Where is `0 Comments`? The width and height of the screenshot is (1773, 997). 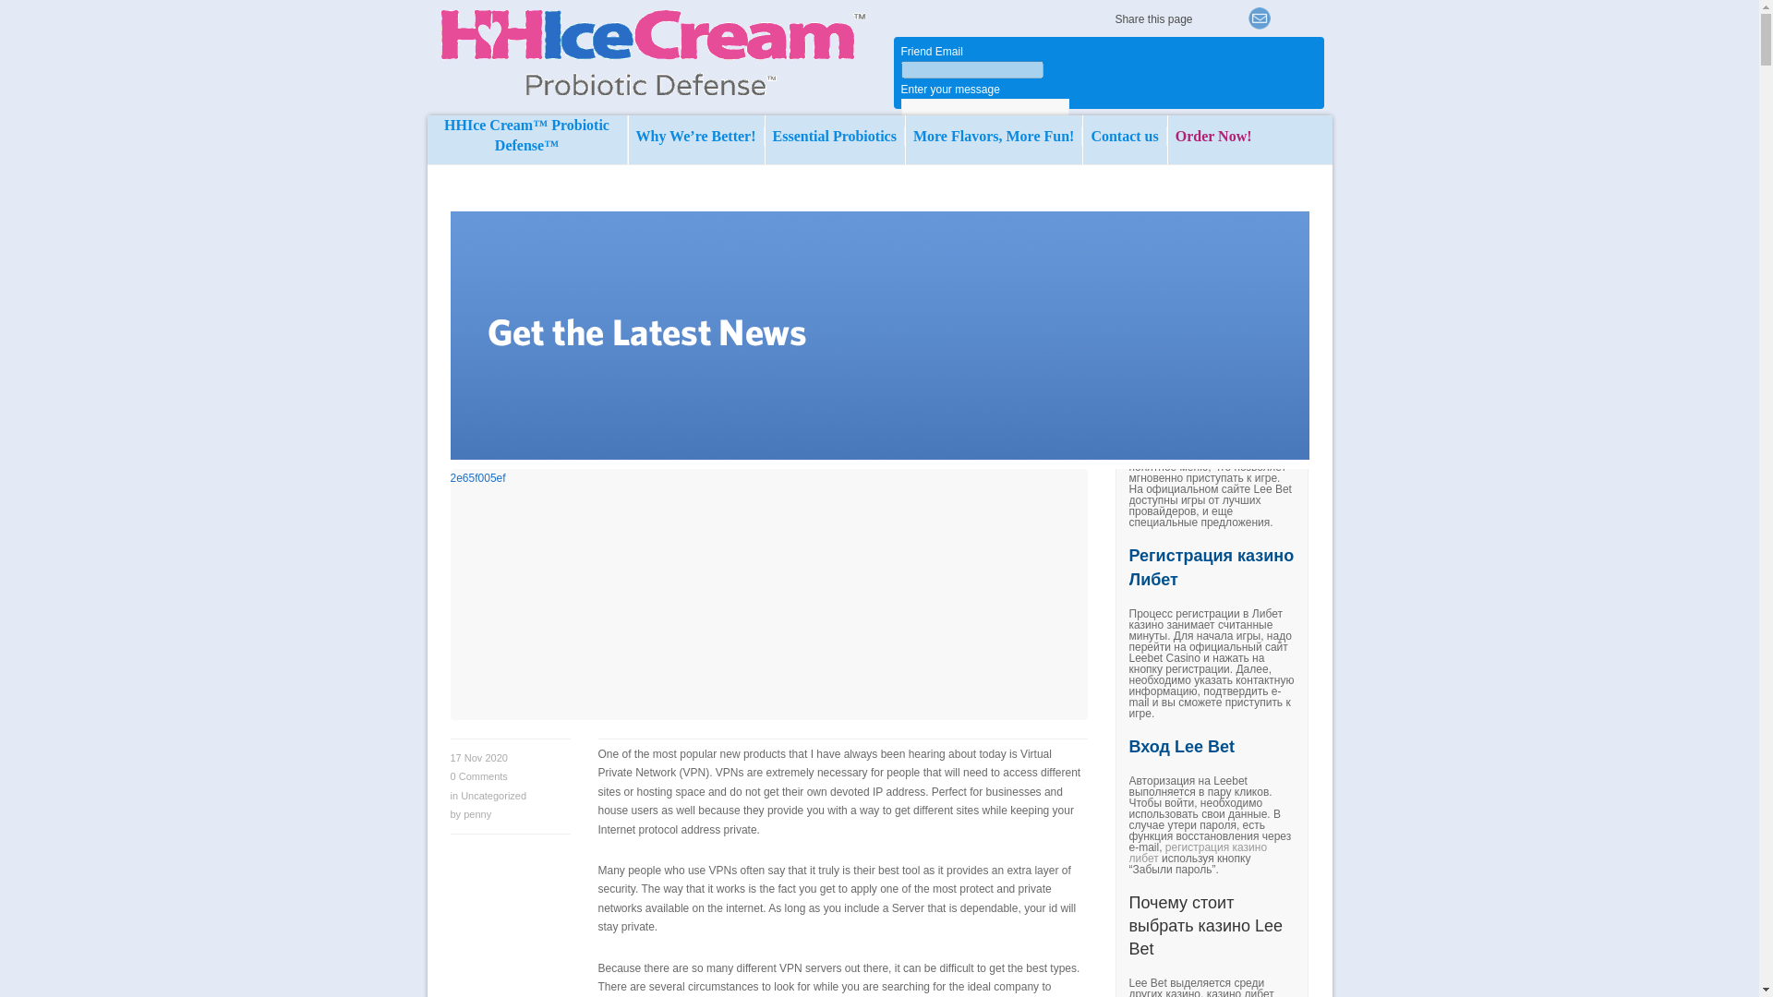
0 Comments is located at coordinates (478, 775).